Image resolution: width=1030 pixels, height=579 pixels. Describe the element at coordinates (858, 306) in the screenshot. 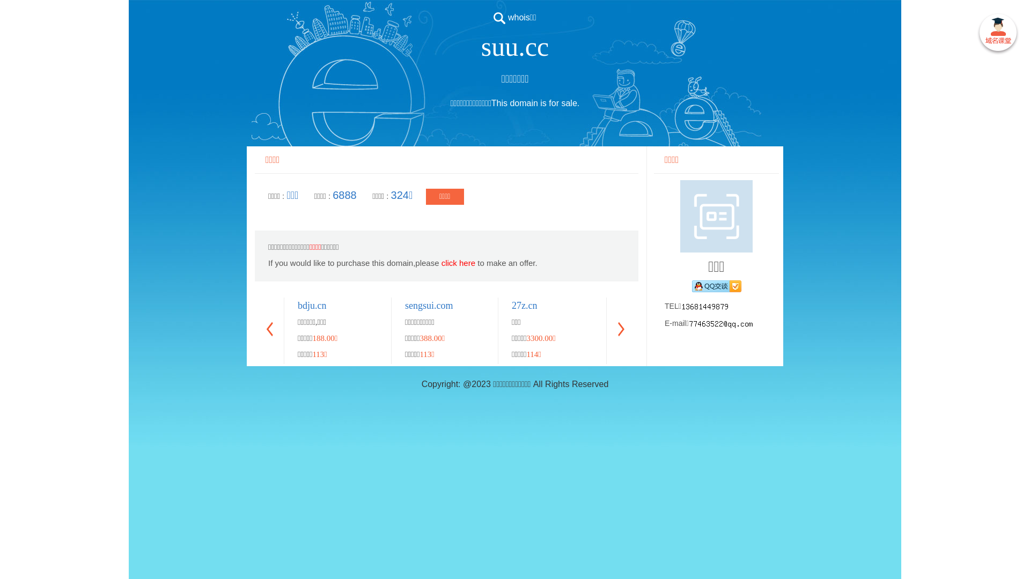

I see `beikeqin.com` at that location.